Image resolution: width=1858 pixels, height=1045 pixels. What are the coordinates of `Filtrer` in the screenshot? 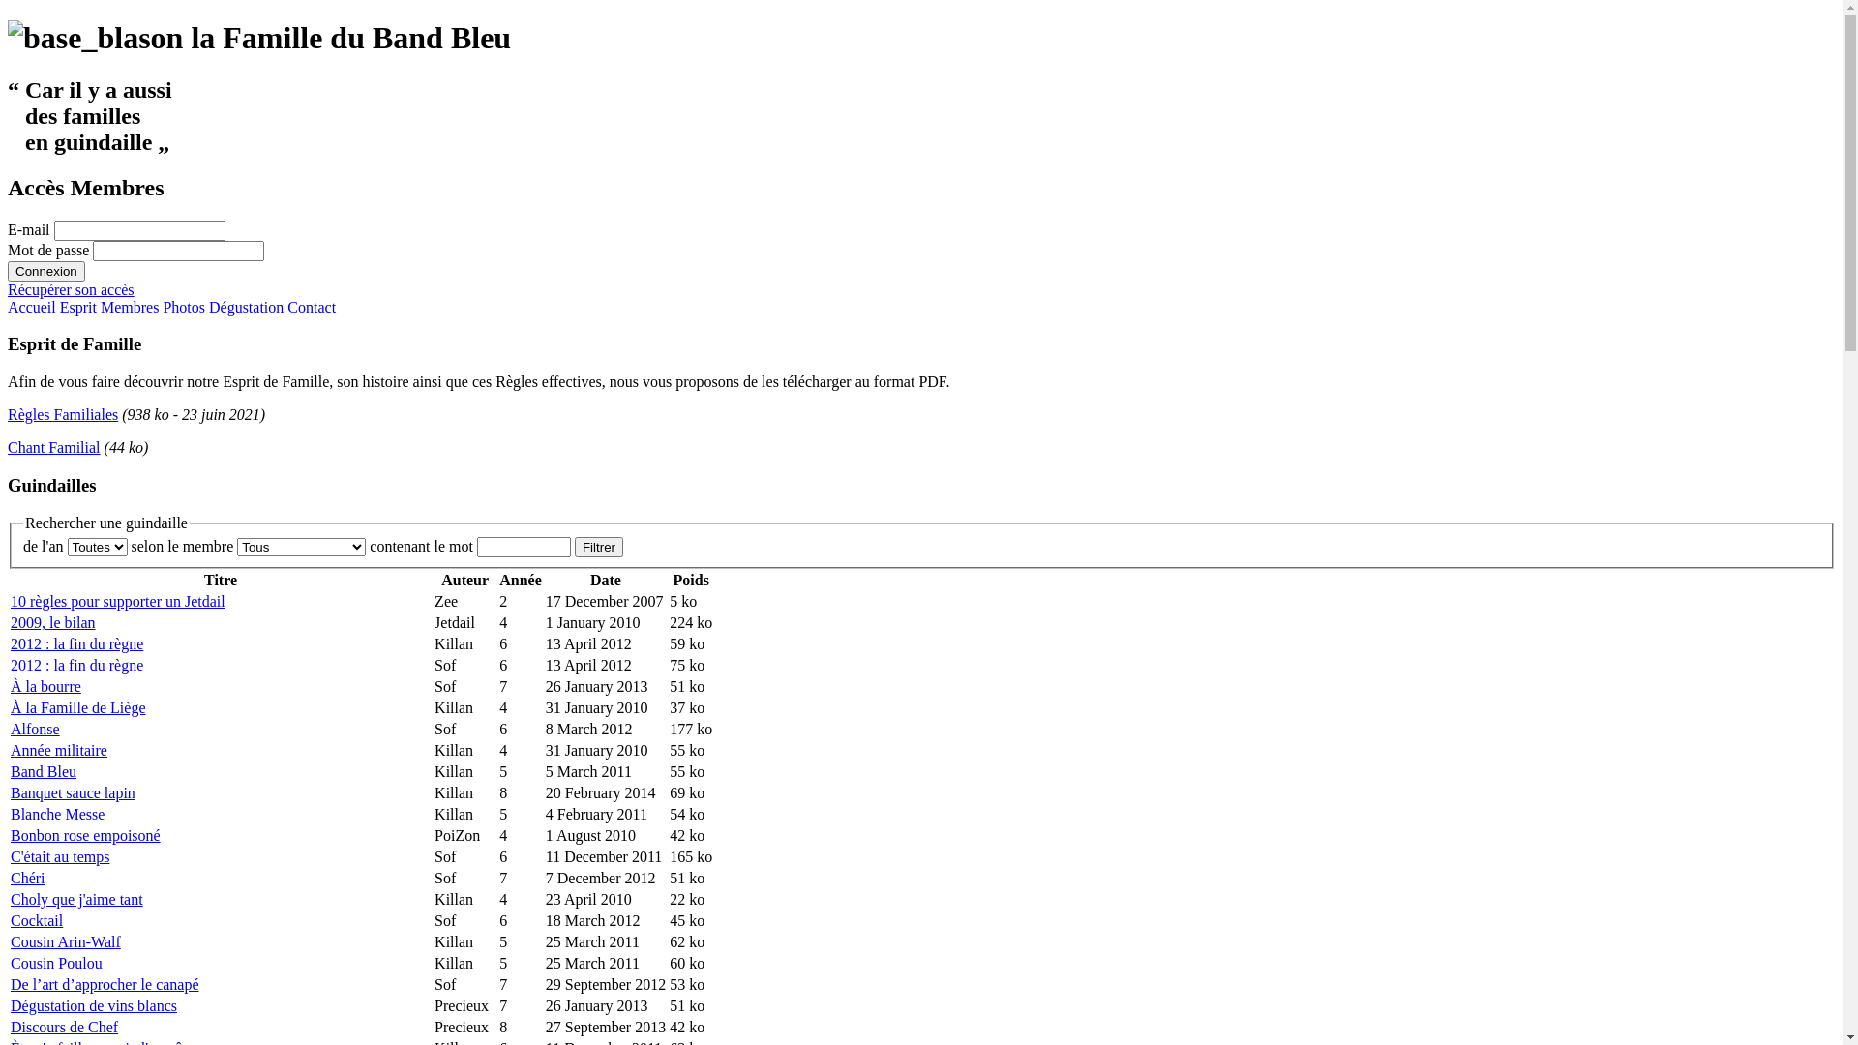 It's located at (599, 548).